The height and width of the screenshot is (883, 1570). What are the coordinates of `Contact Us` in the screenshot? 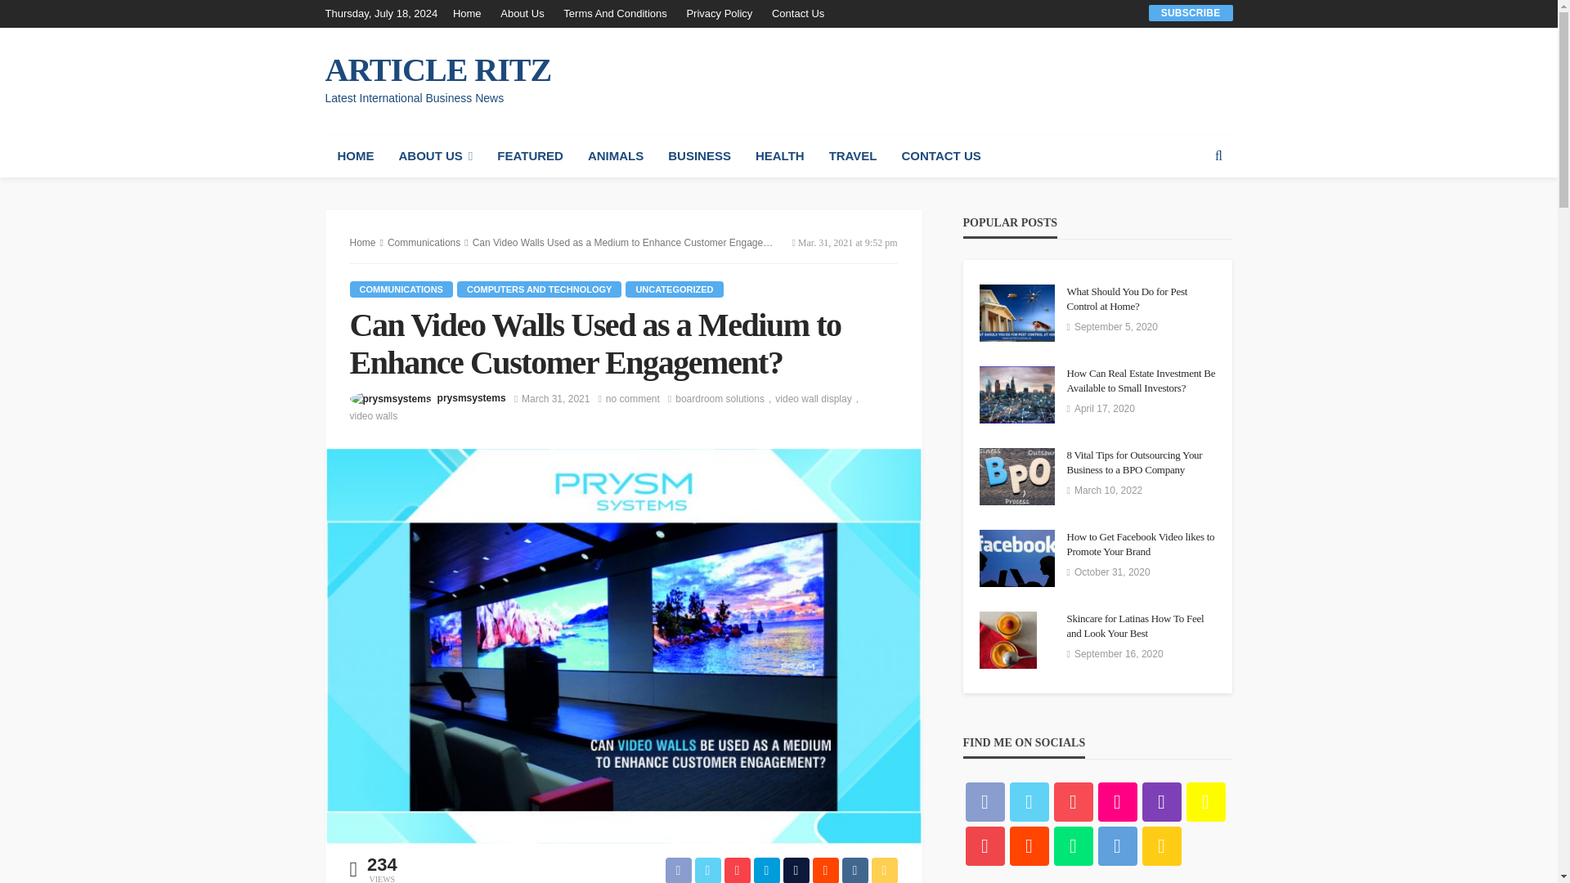 It's located at (797, 13).